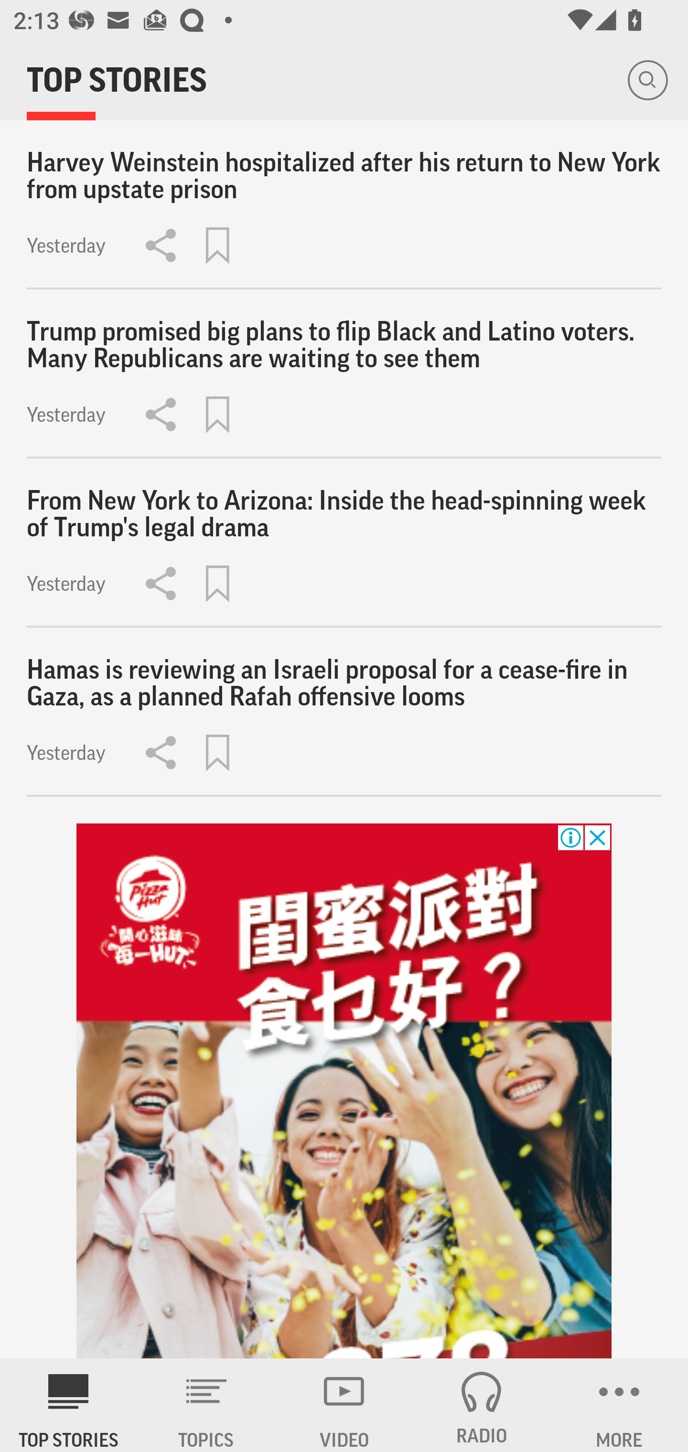  What do you see at coordinates (69, 1405) in the screenshot?
I see `AP News TOP STORIES` at bounding box center [69, 1405].